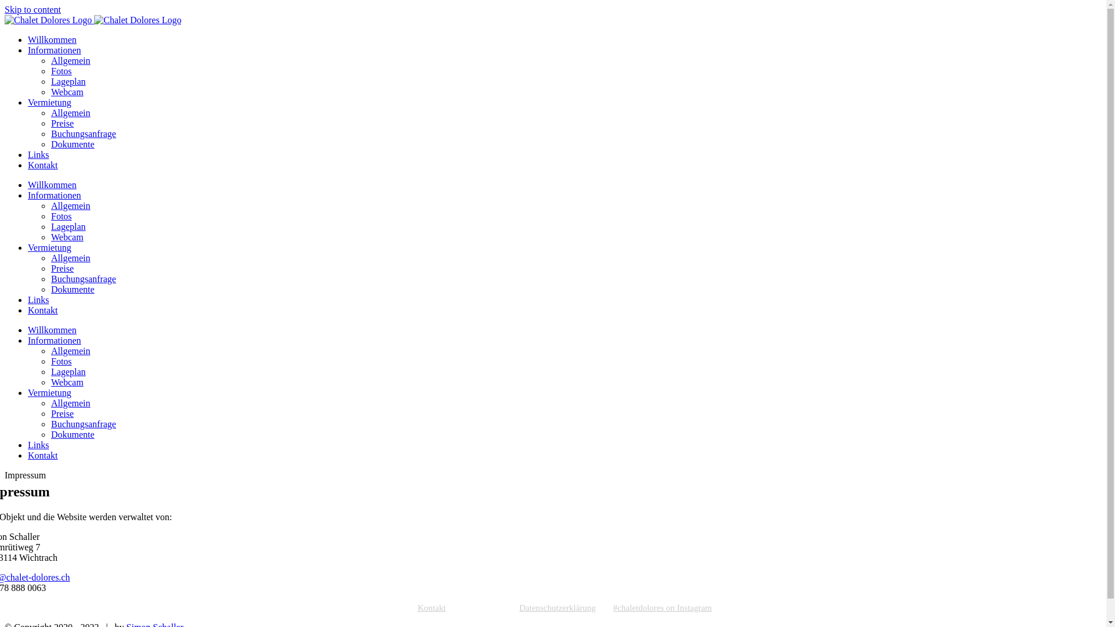 The image size is (1115, 627). I want to click on Dokumente, so click(73, 434).